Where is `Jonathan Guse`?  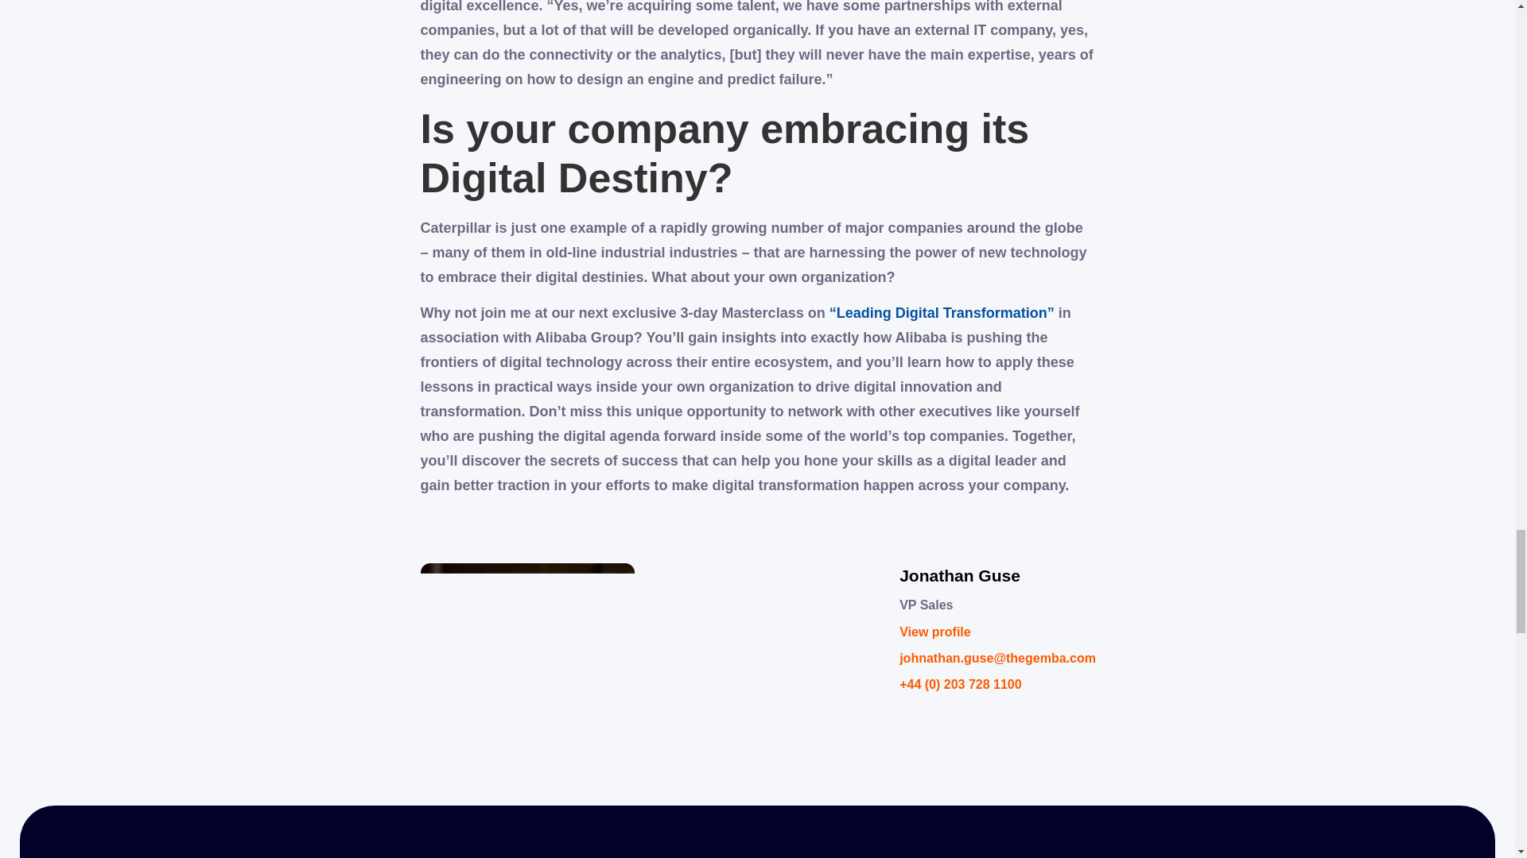 Jonathan Guse is located at coordinates (997, 581).